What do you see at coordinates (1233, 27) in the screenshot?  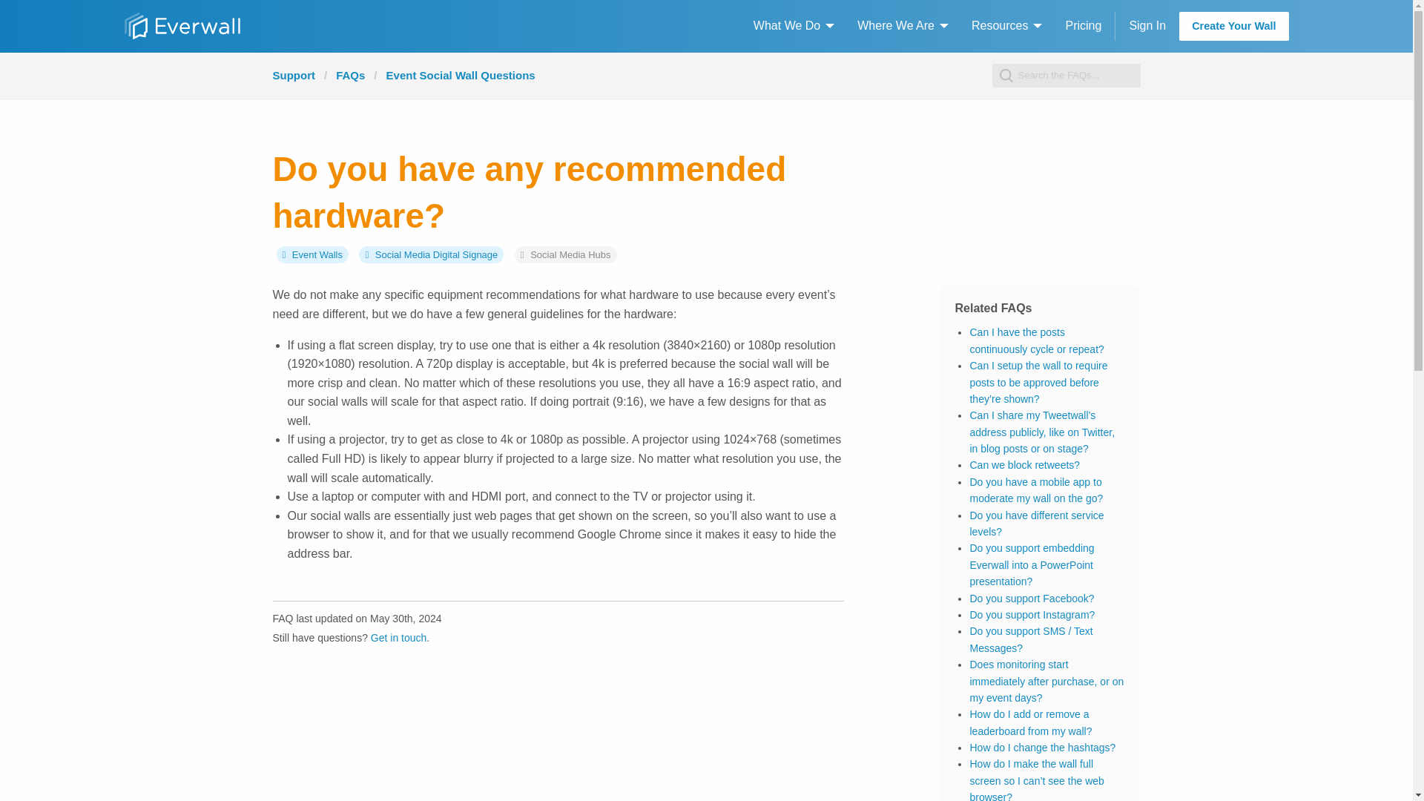 I see `Create Your Wall` at bounding box center [1233, 27].